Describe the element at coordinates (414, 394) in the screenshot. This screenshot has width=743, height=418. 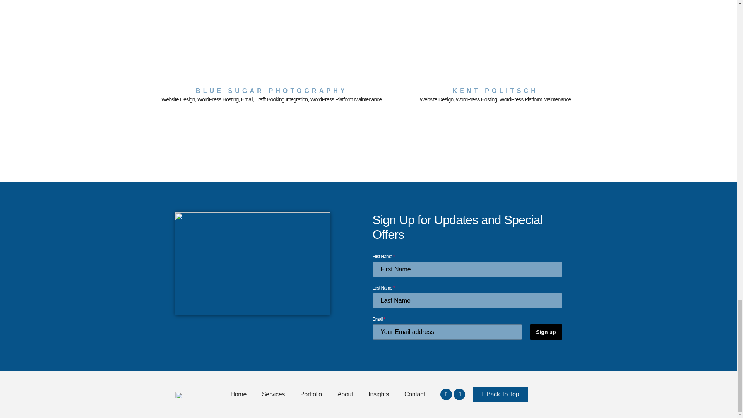
I see `Contact` at that location.